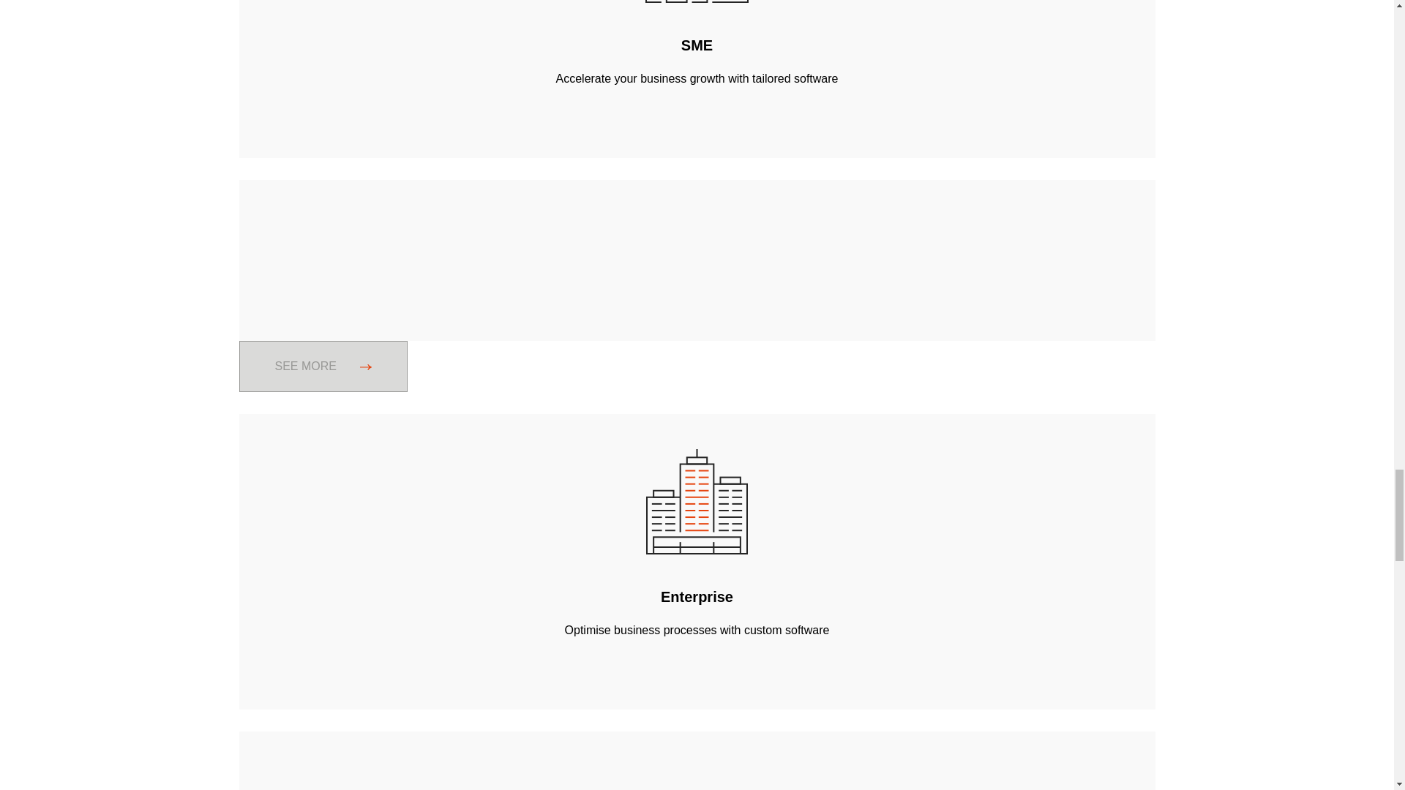 The image size is (1405, 790). I want to click on SEE MORE, so click(323, 366).